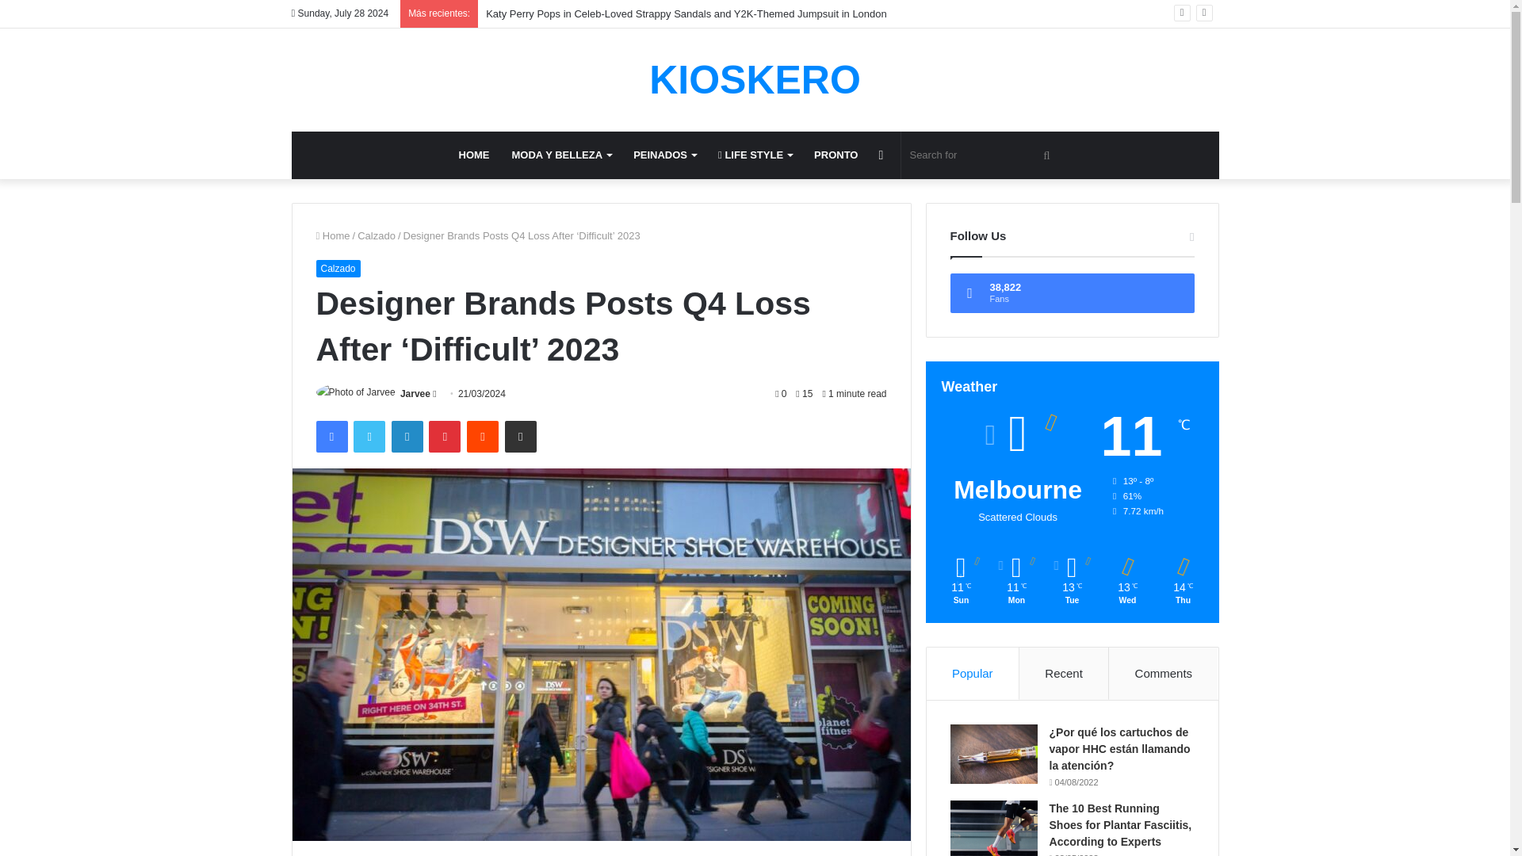 The image size is (1522, 856). I want to click on Twitter, so click(369, 437).